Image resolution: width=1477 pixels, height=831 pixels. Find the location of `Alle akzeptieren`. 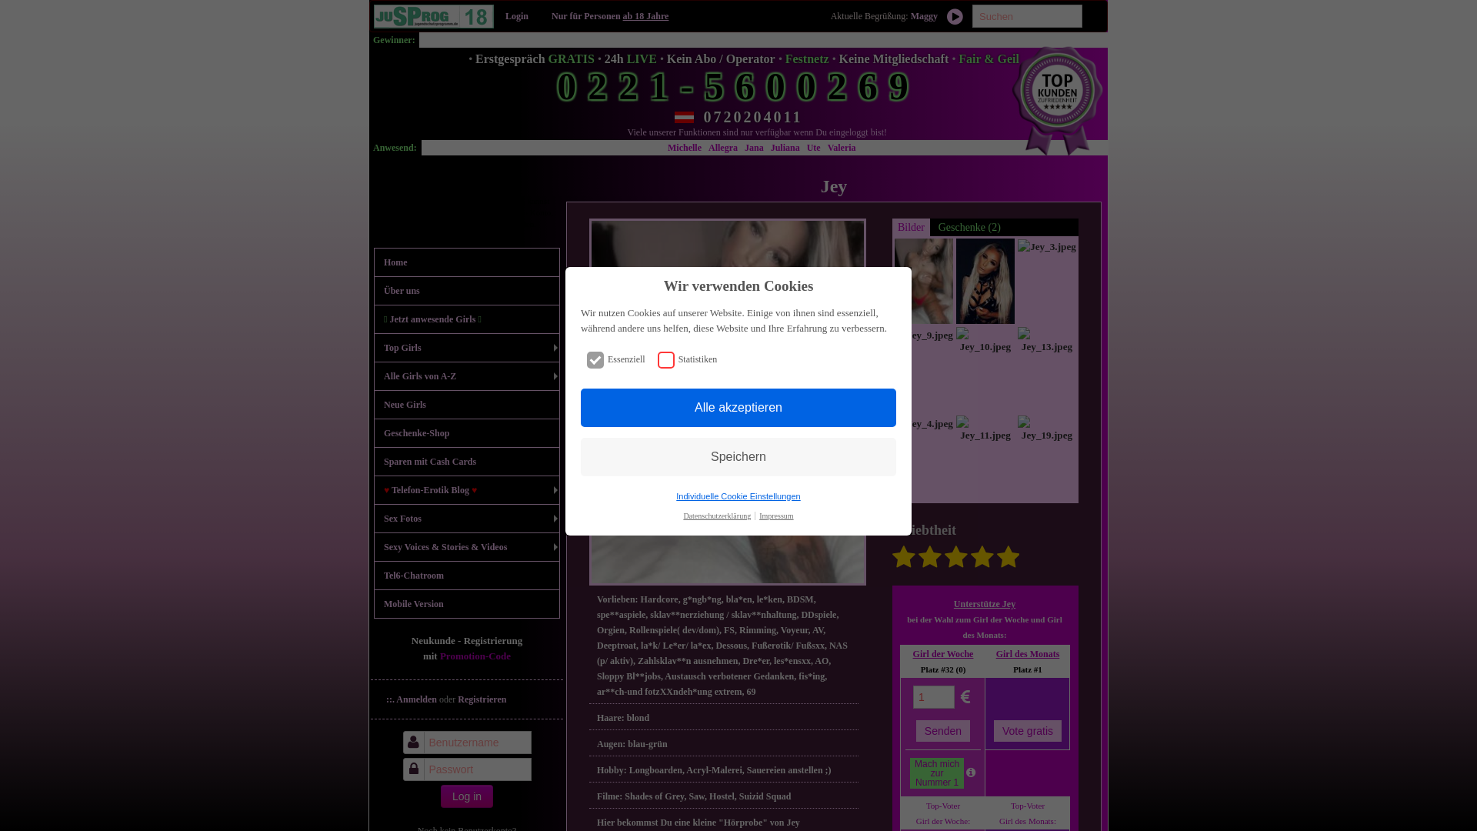

Alle akzeptieren is located at coordinates (738, 408).